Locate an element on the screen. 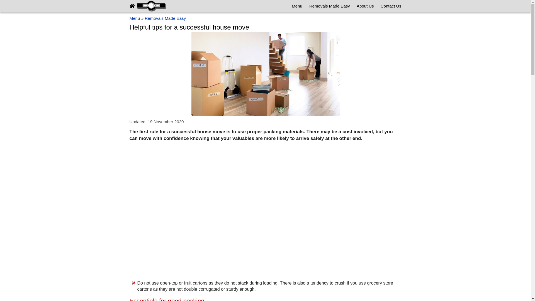 The width and height of the screenshot is (535, 301). Removals Made Easy is located at coordinates (329, 6).